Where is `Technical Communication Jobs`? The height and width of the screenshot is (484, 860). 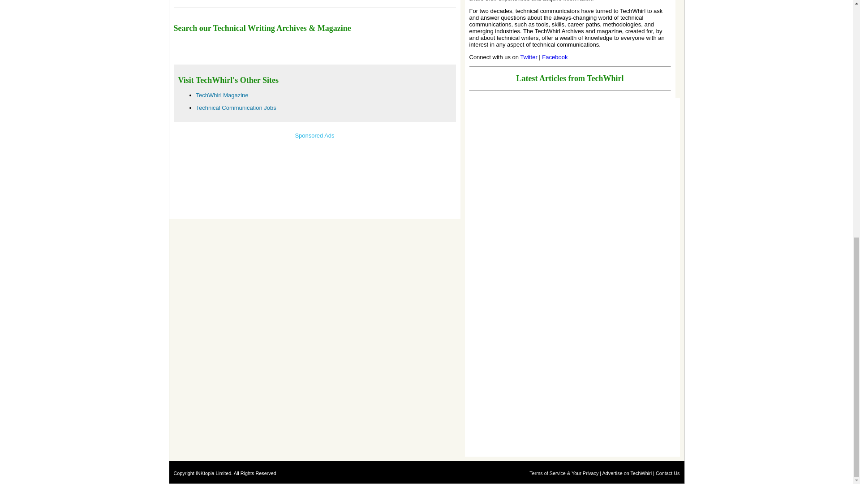 Technical Communication Jobs is located at coordinates (236, 108).